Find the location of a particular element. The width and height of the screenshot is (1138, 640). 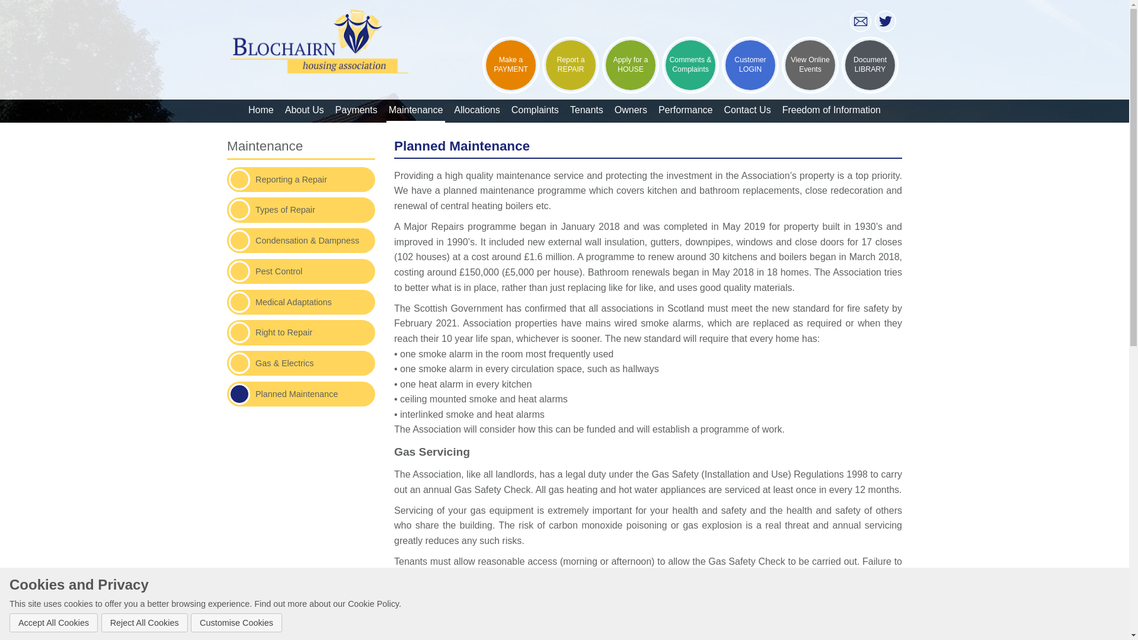

Maintenance is located at coordinates (416, 111).